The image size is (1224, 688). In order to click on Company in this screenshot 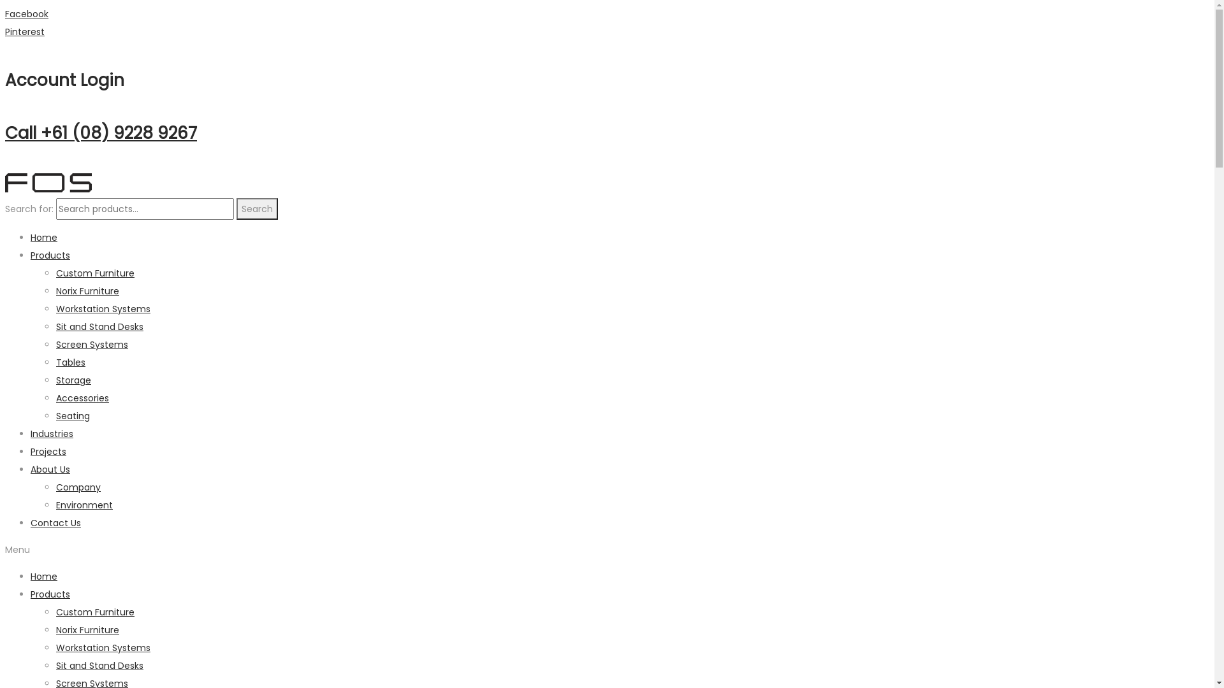, I will do `click(78, 487)`.